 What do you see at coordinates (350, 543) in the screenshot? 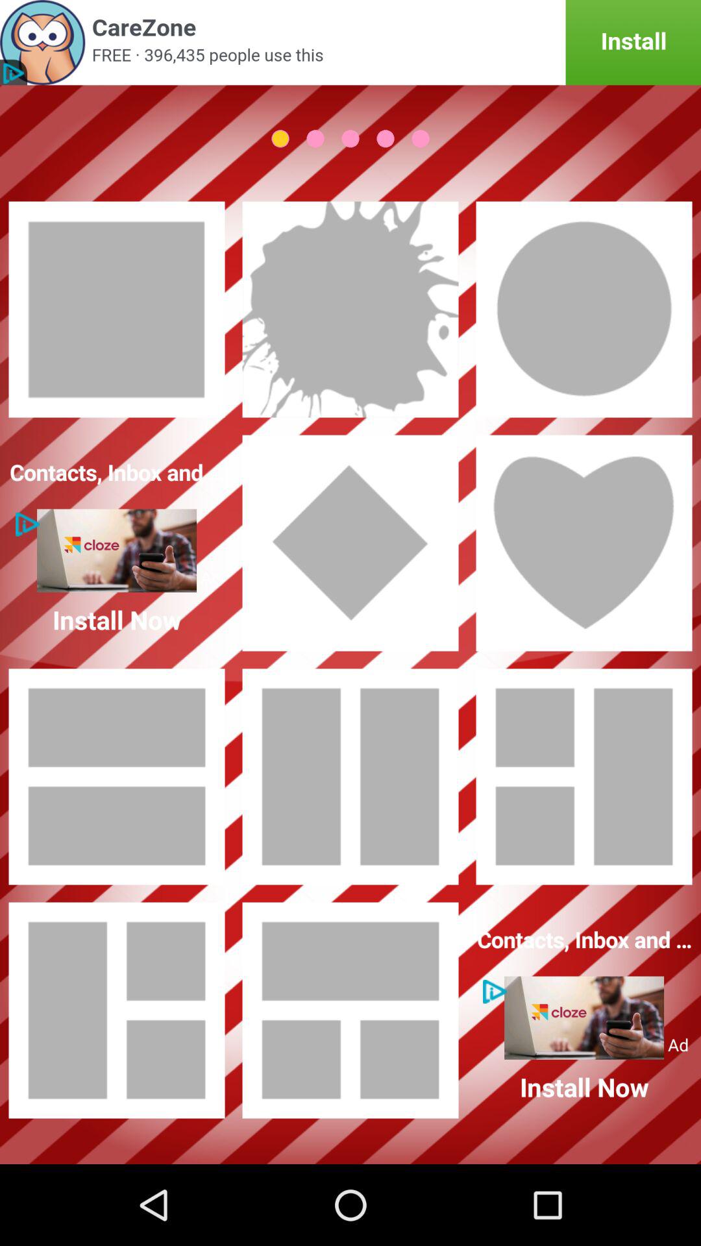
I see `select this layout` at bounding box center [350, 543].